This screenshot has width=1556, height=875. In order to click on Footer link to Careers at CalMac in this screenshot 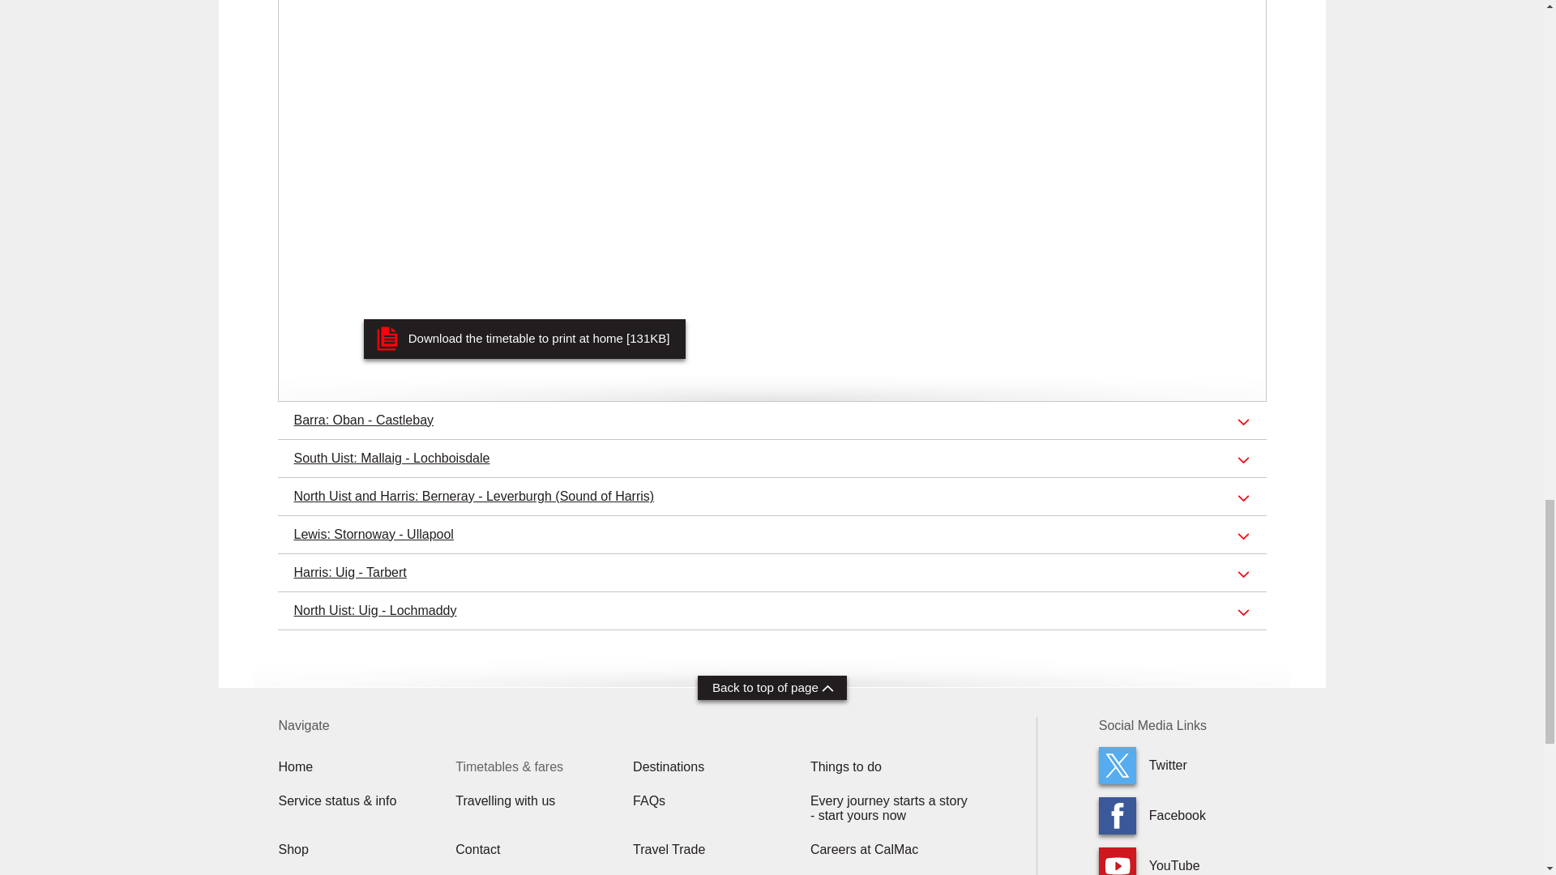, I will do `click(864, 849)`.